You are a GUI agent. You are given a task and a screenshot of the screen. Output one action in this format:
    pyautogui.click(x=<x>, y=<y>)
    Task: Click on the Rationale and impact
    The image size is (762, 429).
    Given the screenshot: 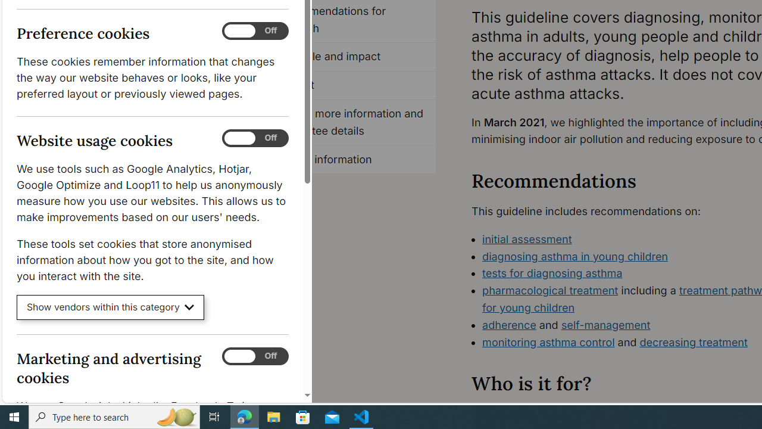 What is the action you would take?
    pyautogui.click(x=350, y=57)
    